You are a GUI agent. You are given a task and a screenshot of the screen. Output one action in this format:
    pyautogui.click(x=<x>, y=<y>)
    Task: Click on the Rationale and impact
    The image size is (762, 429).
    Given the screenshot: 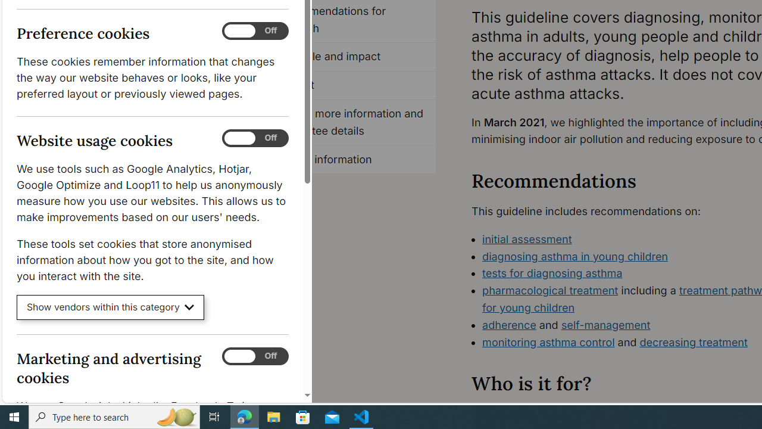 What is the action you would take?
    pyautogui.click(x=350, y=57)
    